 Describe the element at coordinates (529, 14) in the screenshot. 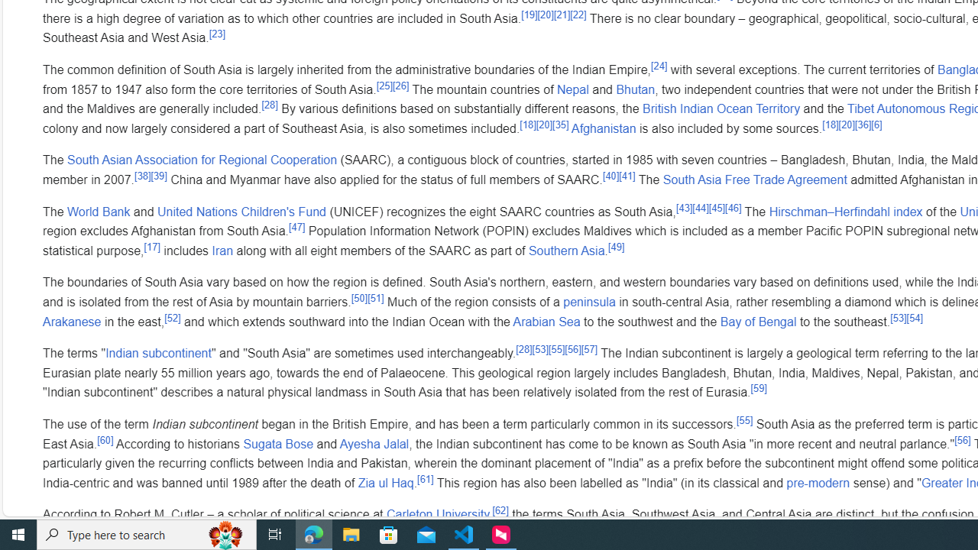

I see `[19]` at that location.